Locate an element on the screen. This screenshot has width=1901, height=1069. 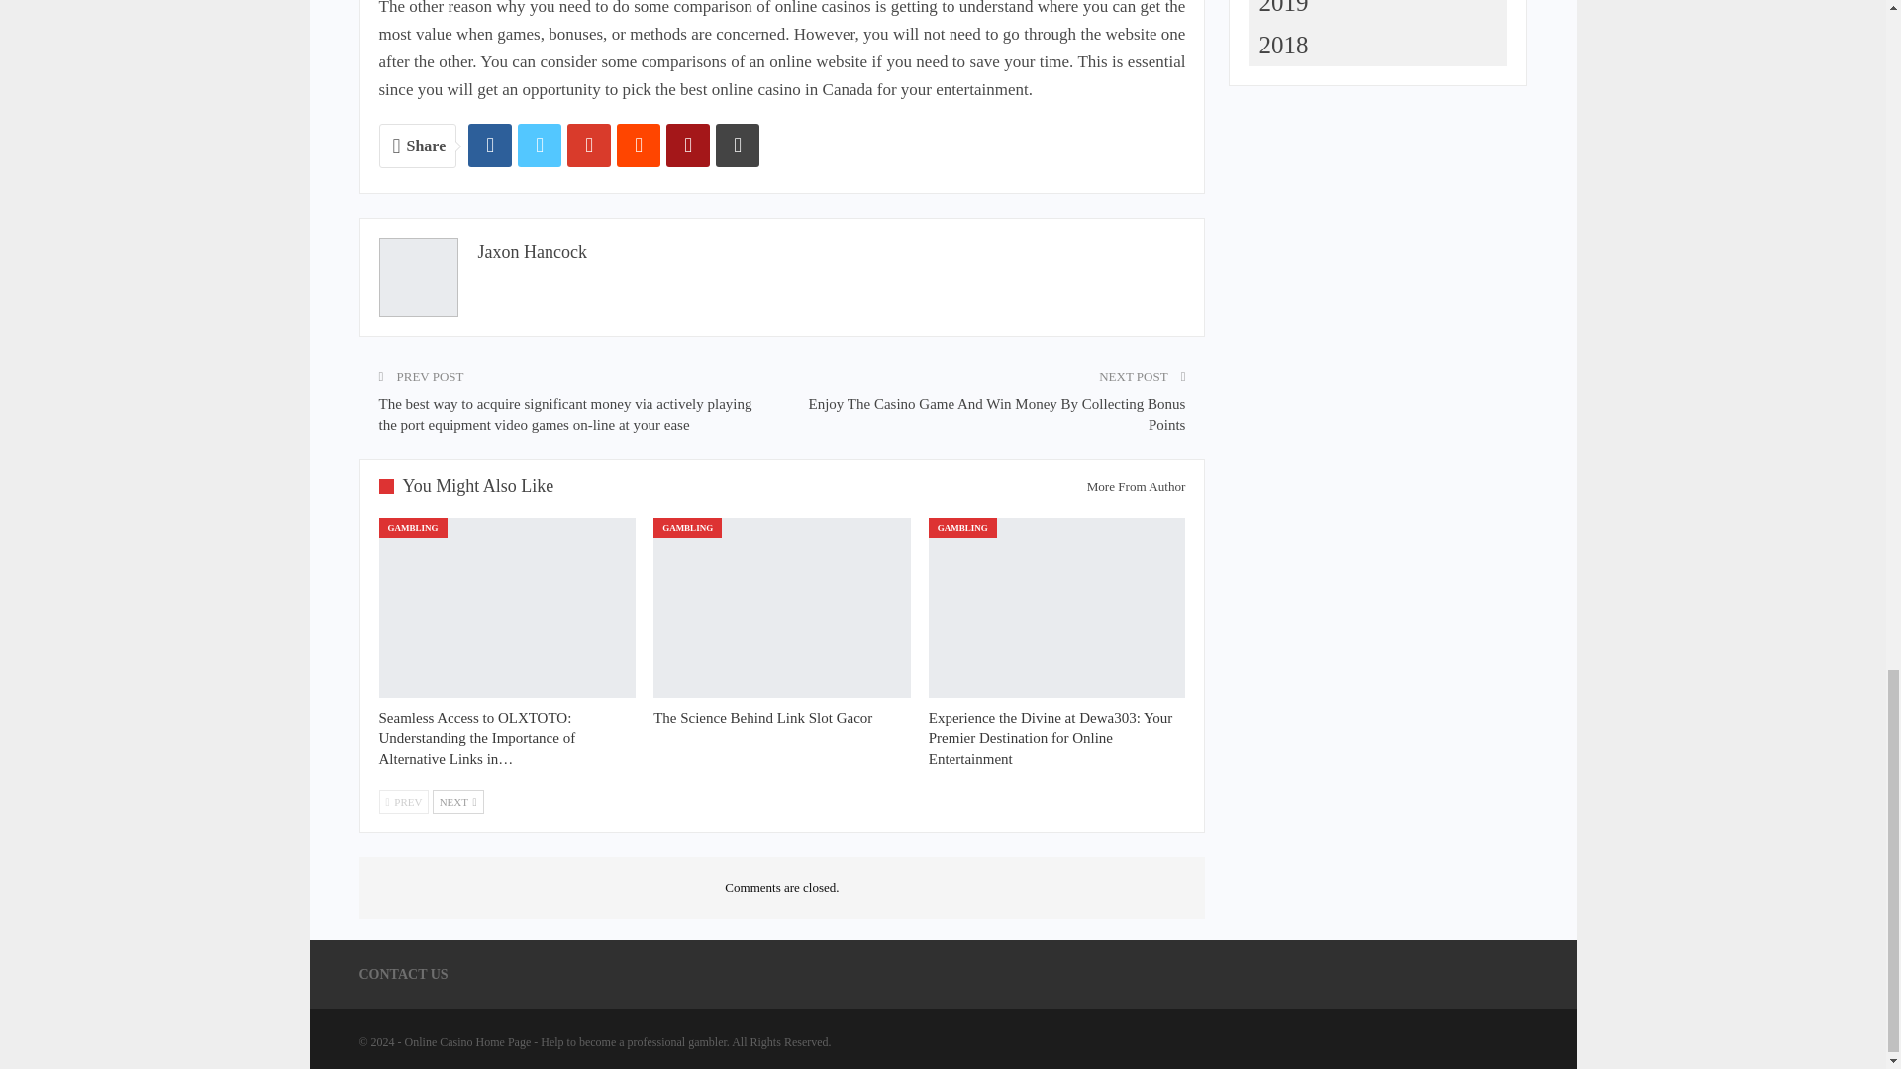
Previous is located at coordinates (404, 802).